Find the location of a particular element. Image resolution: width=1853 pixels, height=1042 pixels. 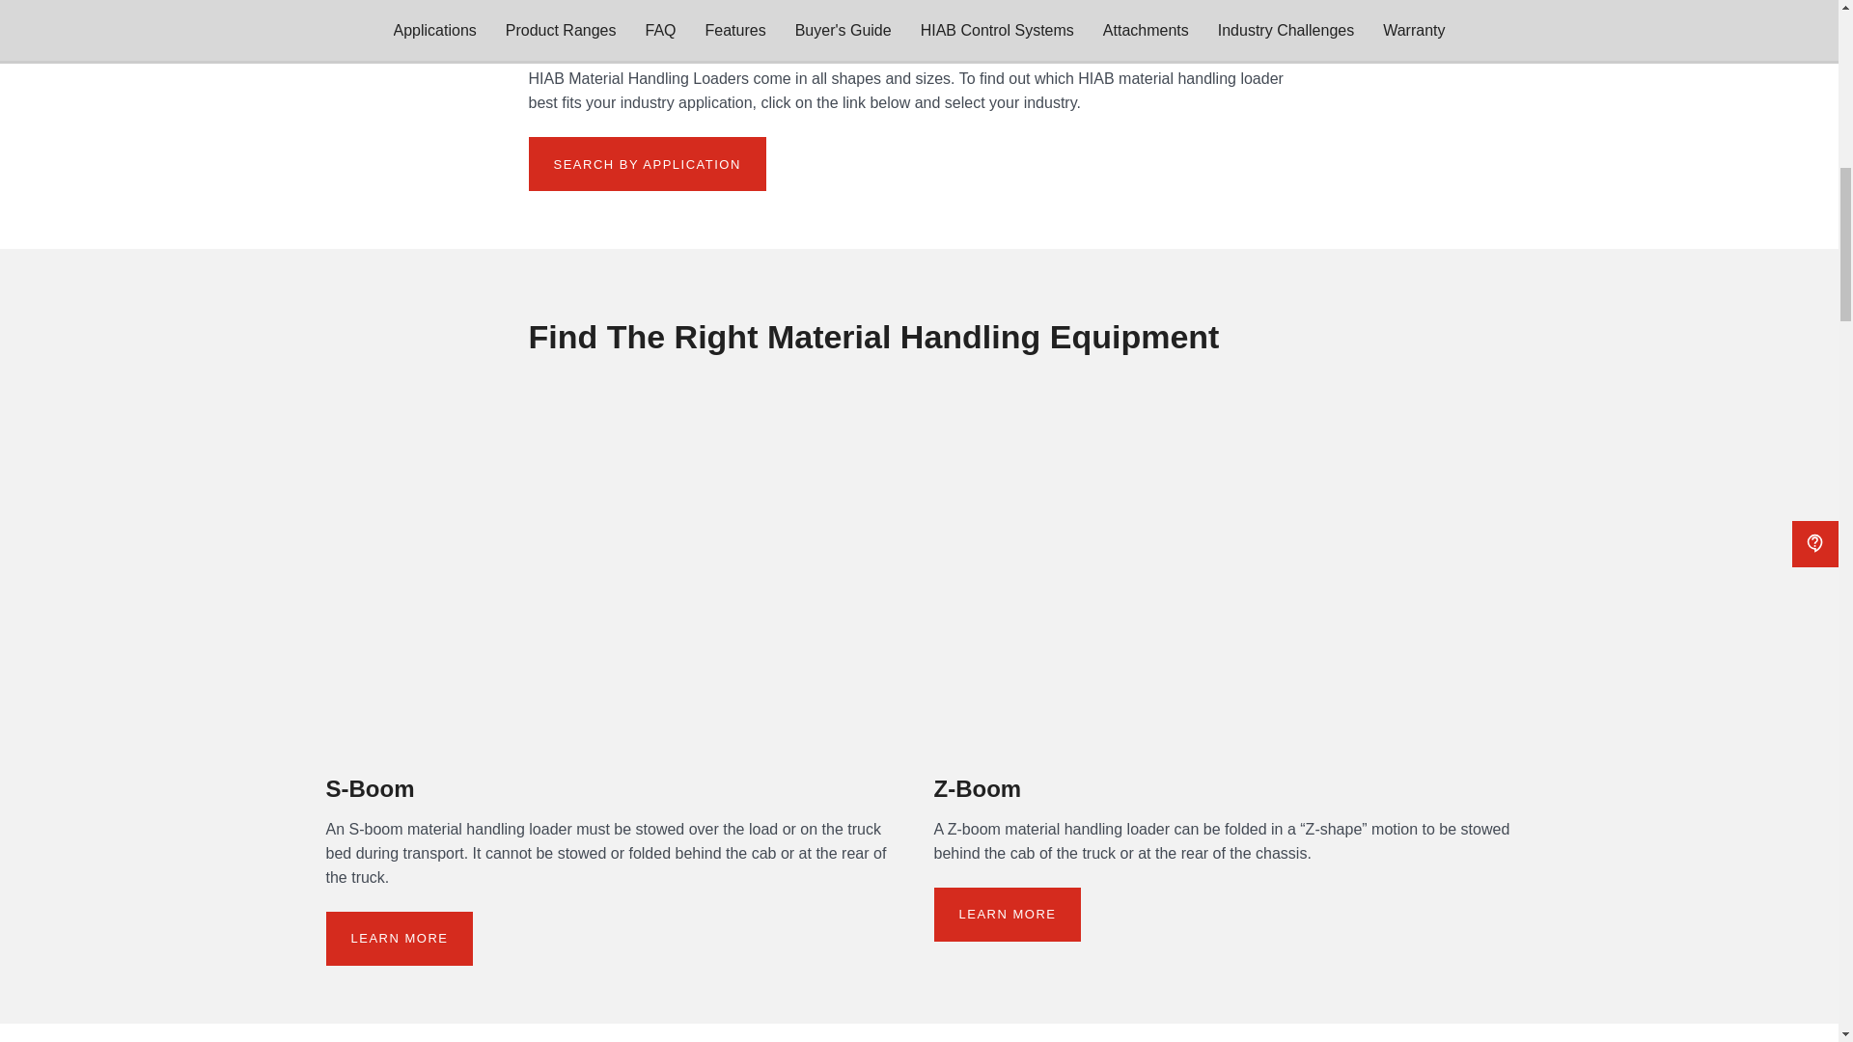

Z-Boom is located at coordinates (978, 795).